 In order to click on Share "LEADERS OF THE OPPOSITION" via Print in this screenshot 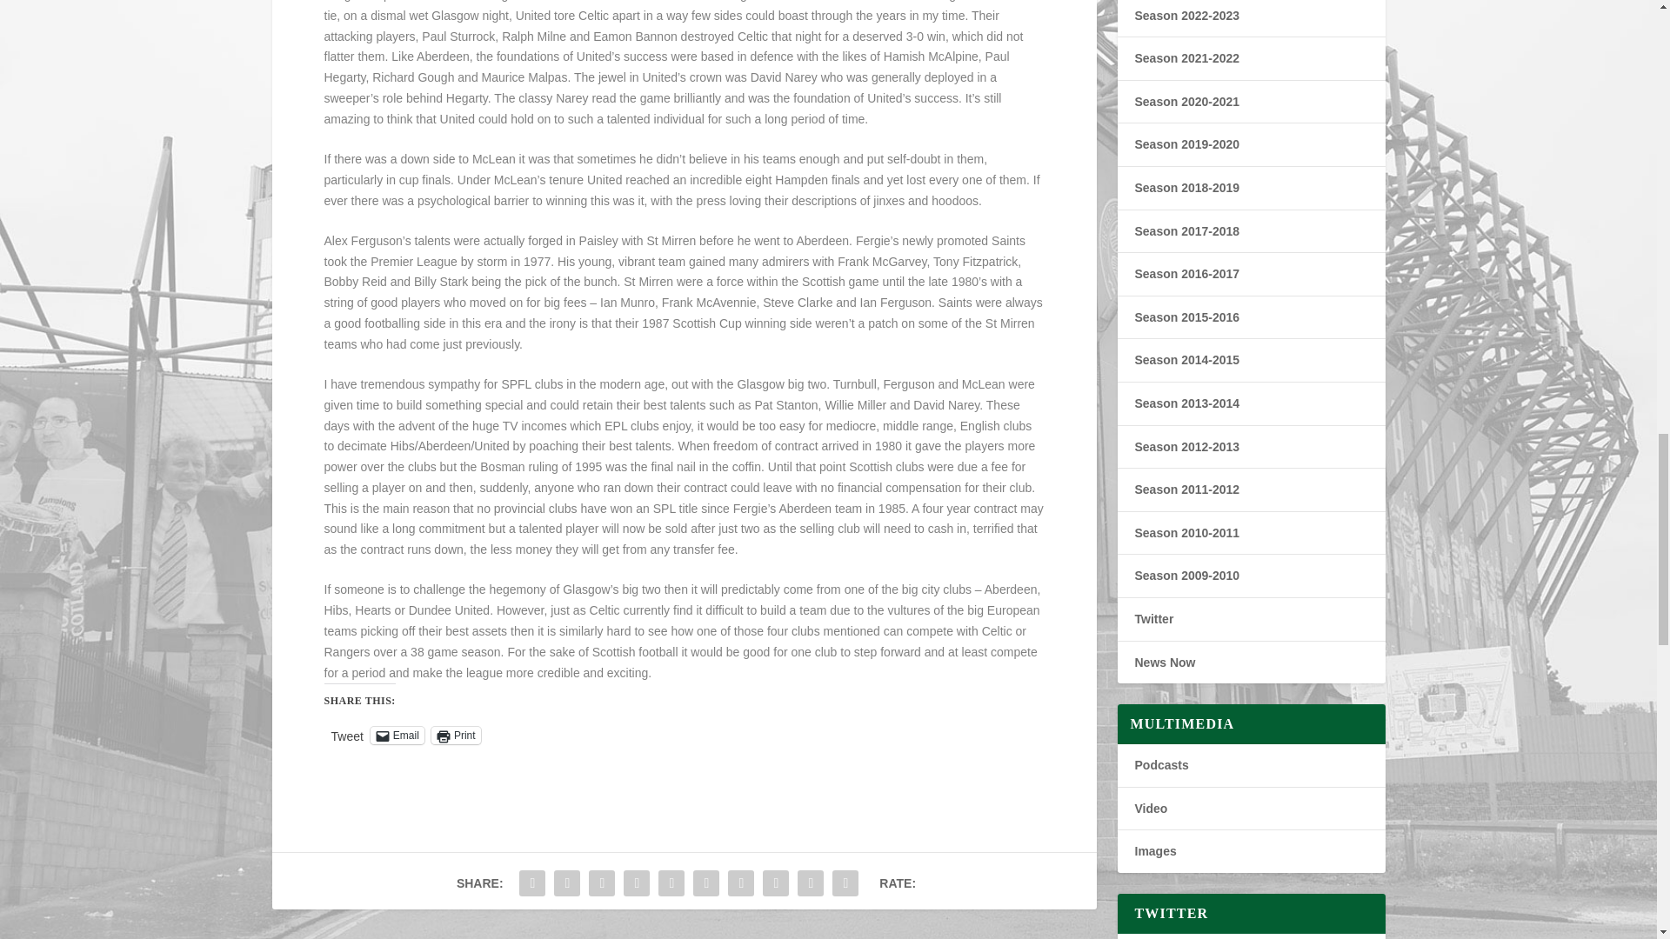, I will do `click(845, 882)`.